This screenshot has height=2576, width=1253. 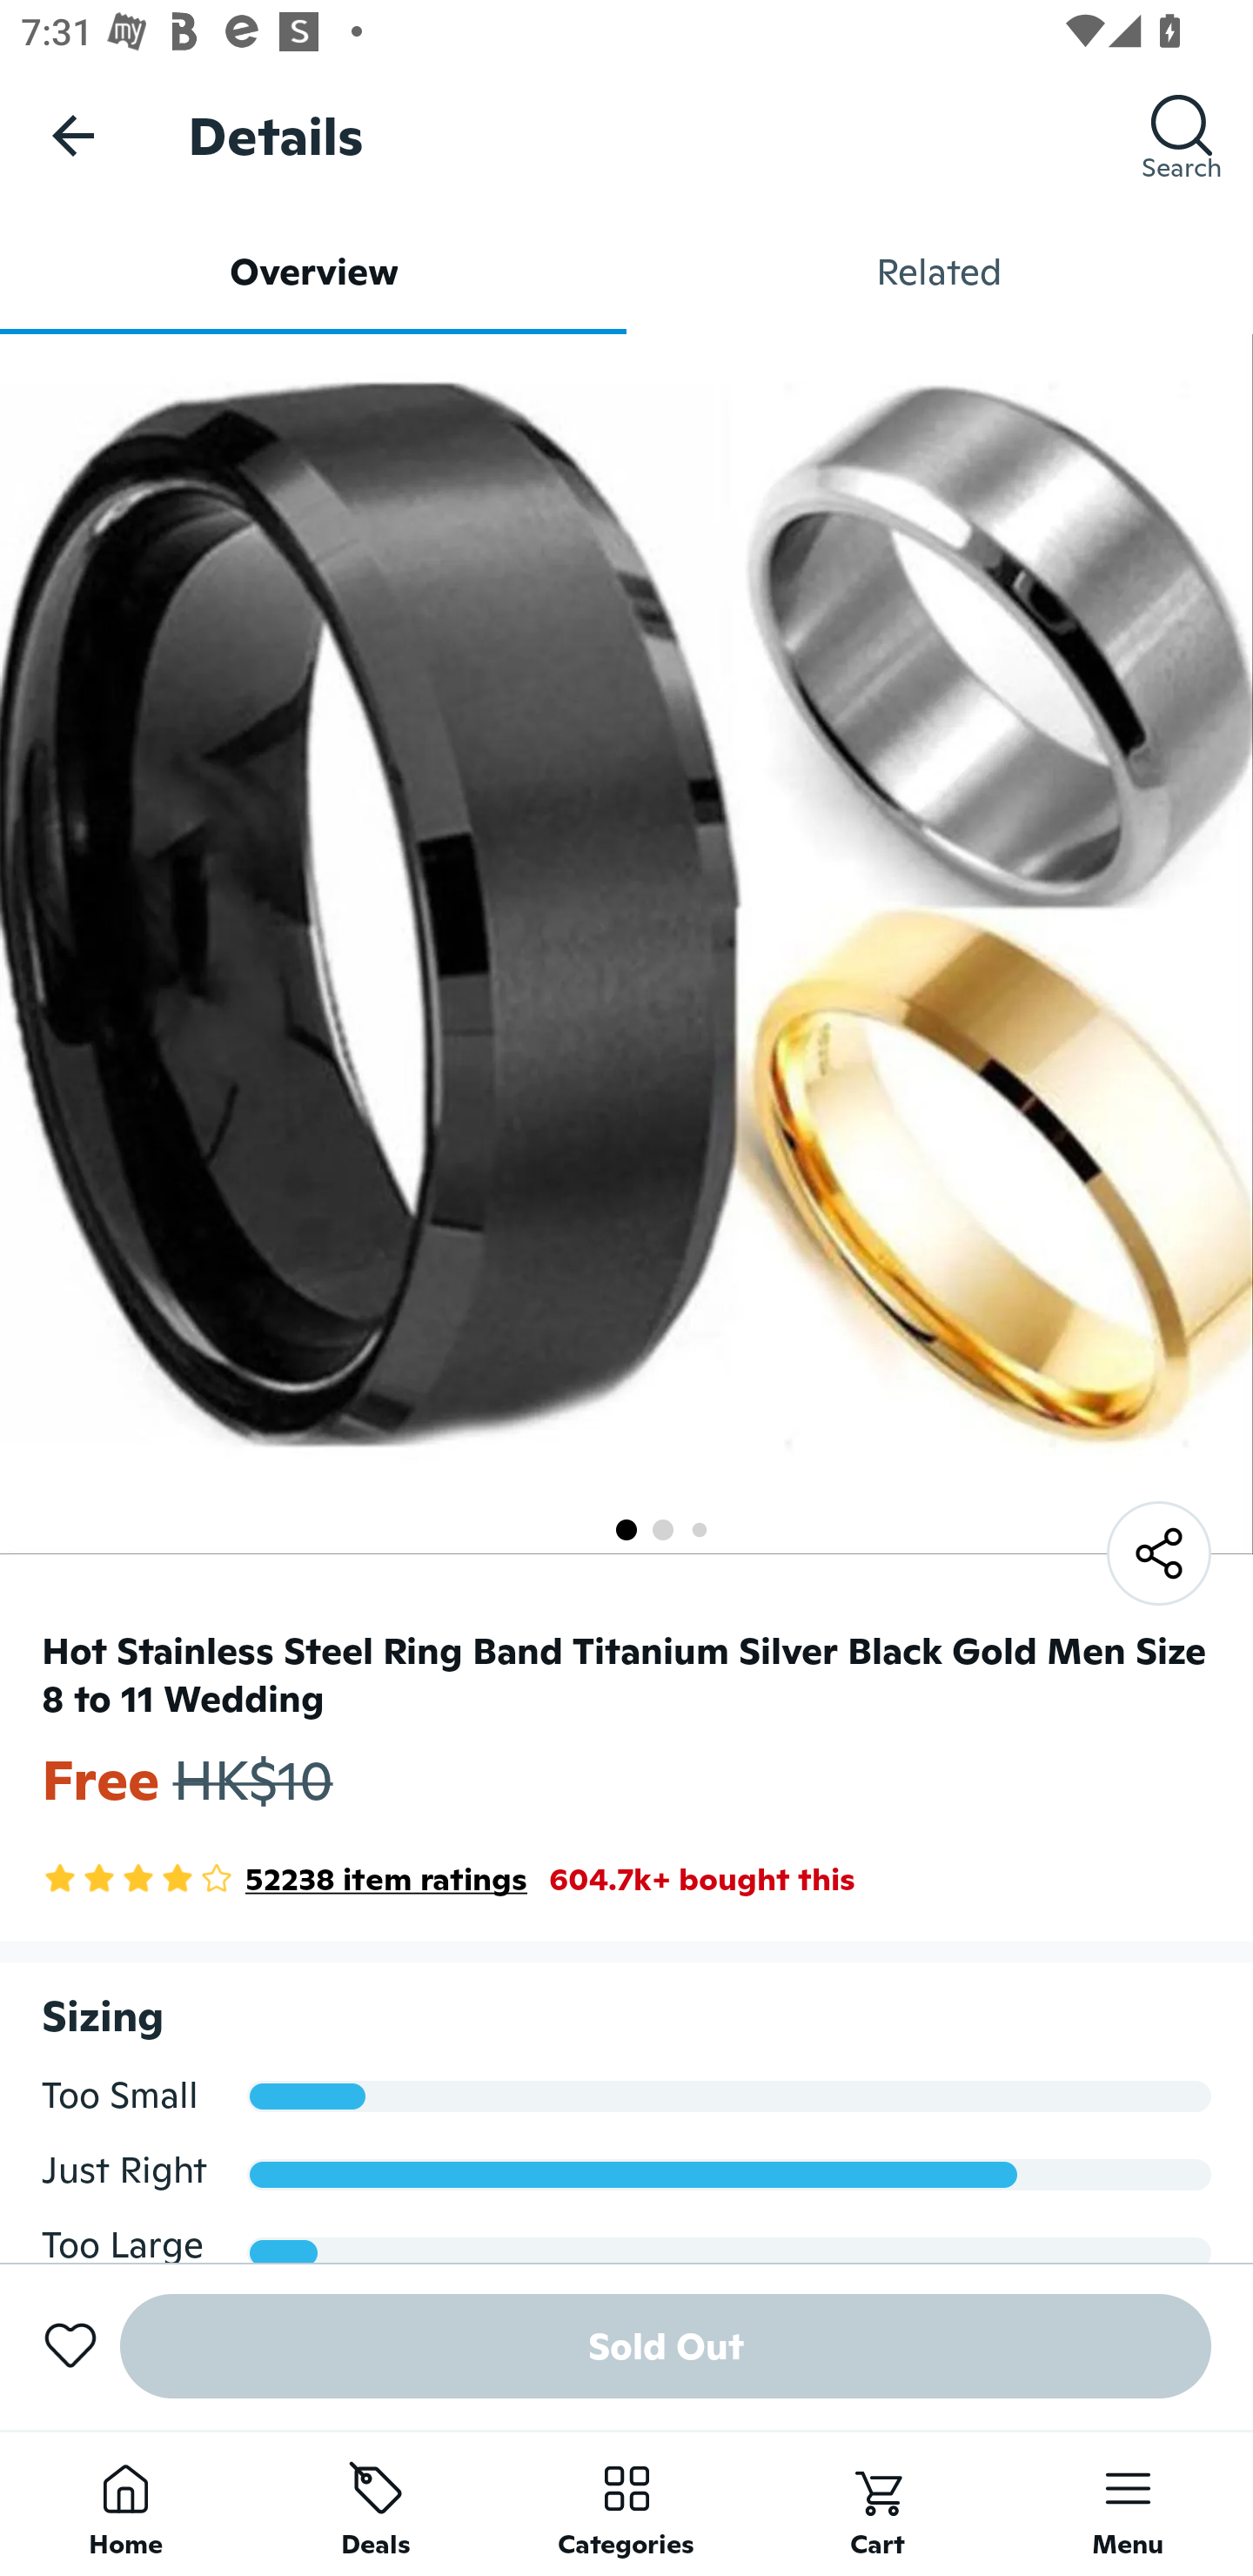 What do you see at coordinates (1128, 2503) in the screenshot?
I see `Menu` at bounding box center [1128, 2503].